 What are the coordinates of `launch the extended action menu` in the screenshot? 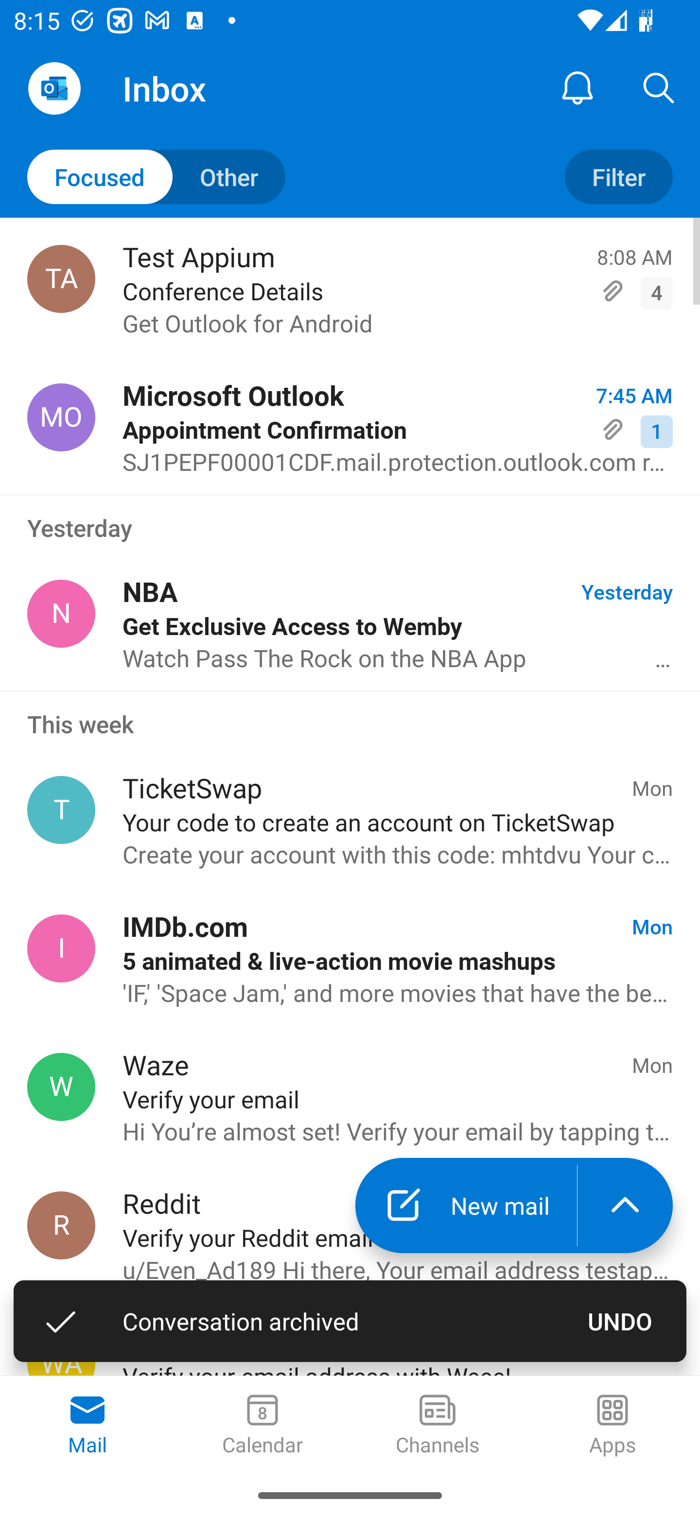 It's located at (625, 1206).